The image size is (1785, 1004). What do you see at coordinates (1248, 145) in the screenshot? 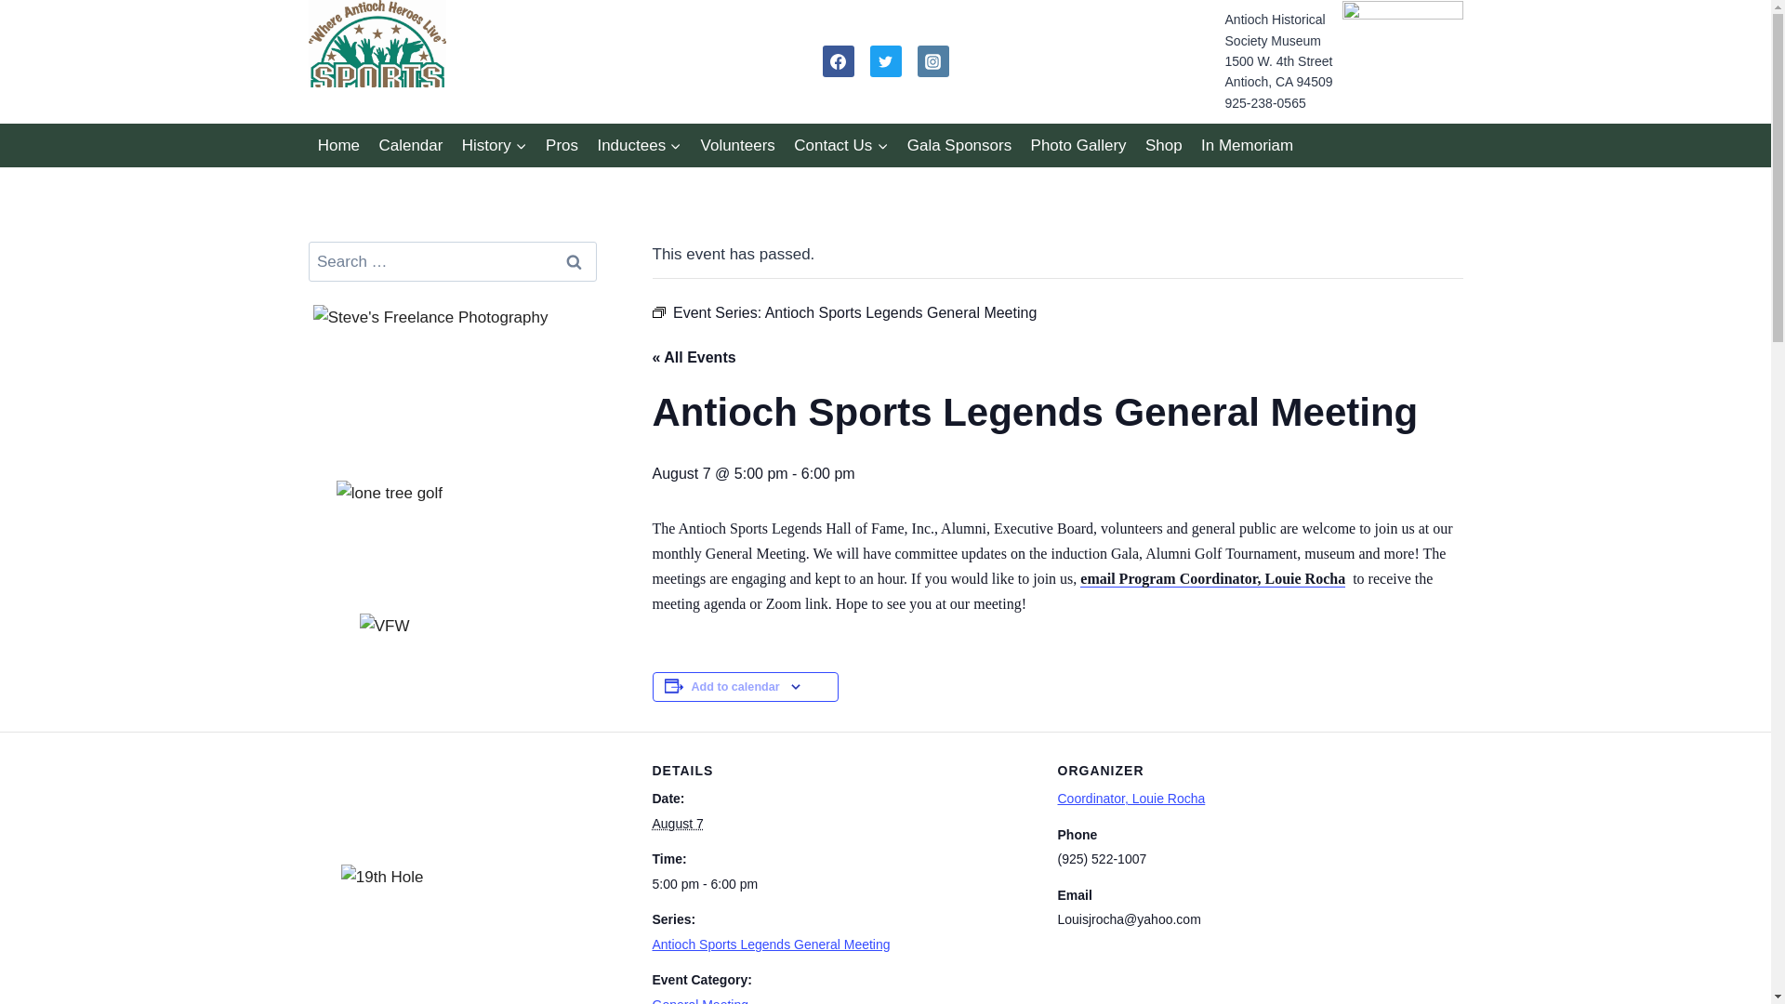
I see `In Memoriam` at bounding box center [1248, 145].